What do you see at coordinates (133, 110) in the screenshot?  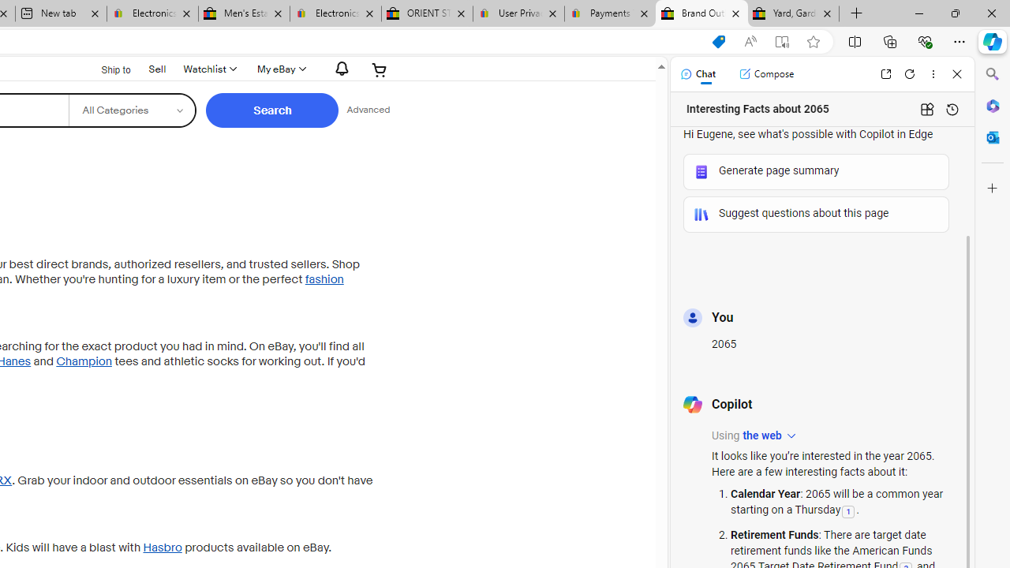 I see `Select a category for search` at bounding box center [133, 110].